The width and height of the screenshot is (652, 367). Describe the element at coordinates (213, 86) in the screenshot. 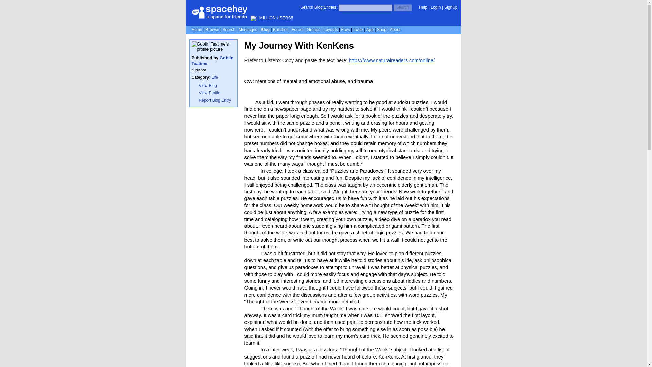

I see `View Blog` at that location.